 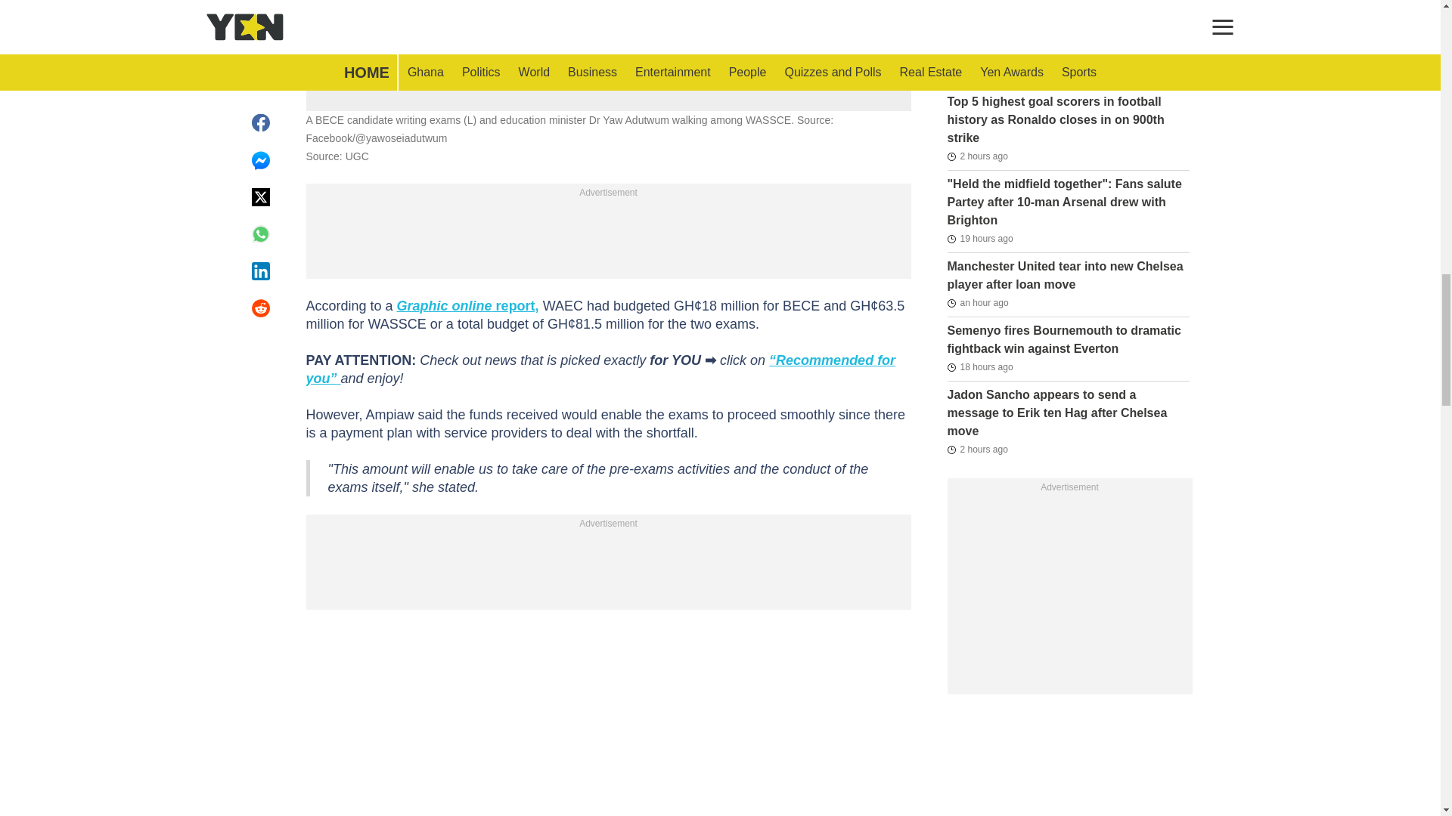 I want to click on 2024-09-01T08:19:02Z, so click(x=977, y=156).